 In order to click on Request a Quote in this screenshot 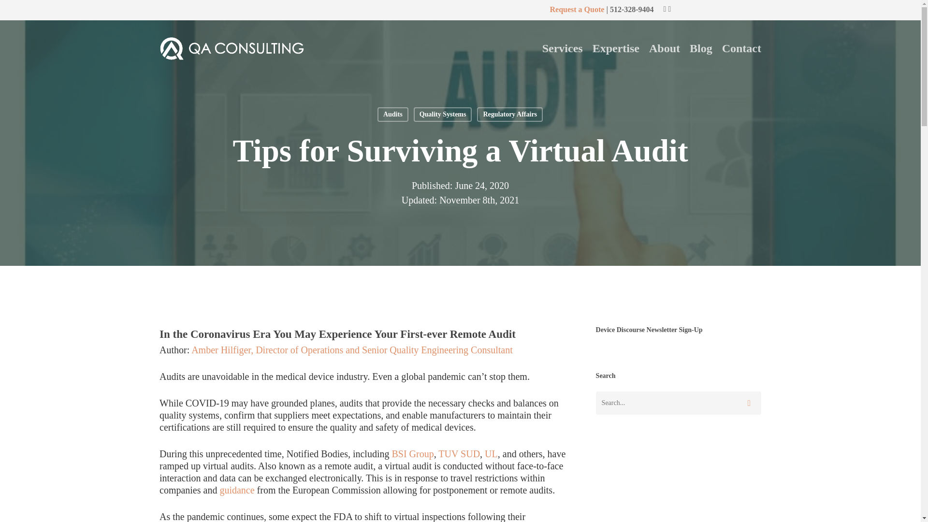, I will do `click(576, 9)`.